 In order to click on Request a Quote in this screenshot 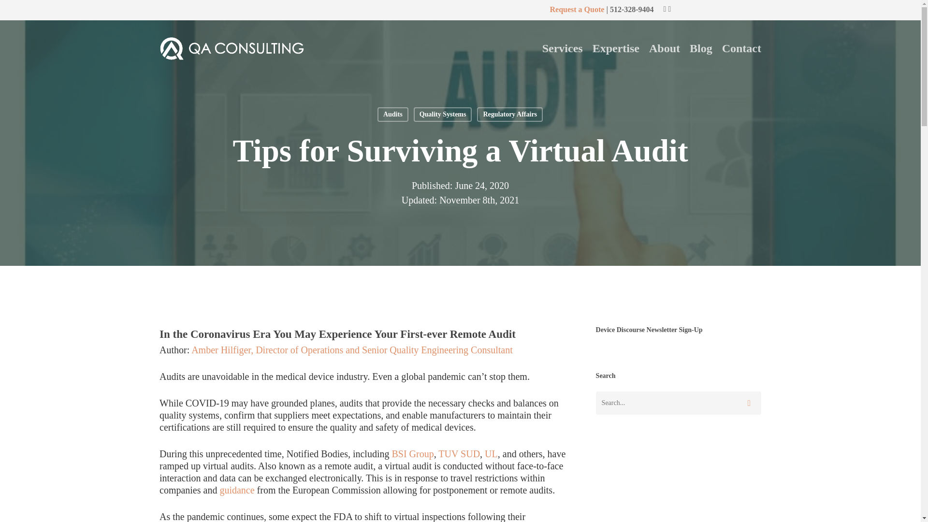, I will do `click(576, 9)`.